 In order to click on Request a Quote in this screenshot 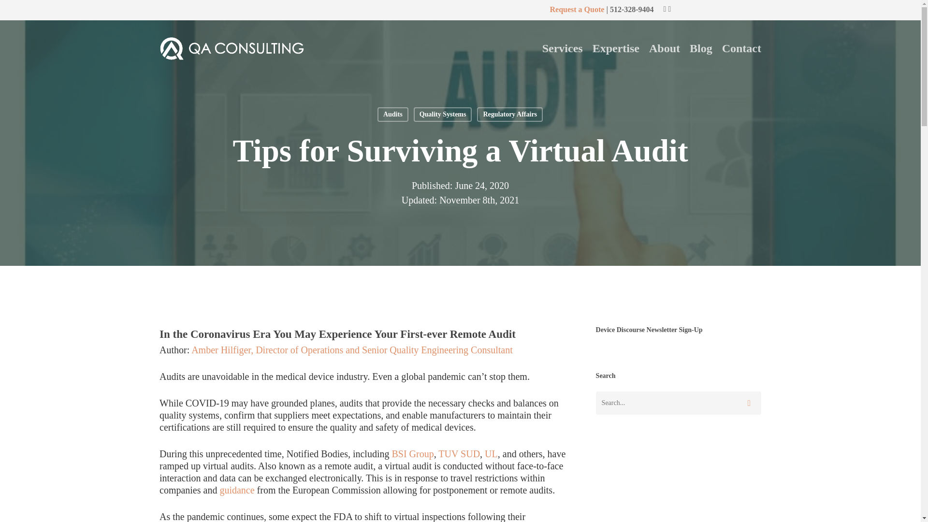, I will do `click(576, 9)`.